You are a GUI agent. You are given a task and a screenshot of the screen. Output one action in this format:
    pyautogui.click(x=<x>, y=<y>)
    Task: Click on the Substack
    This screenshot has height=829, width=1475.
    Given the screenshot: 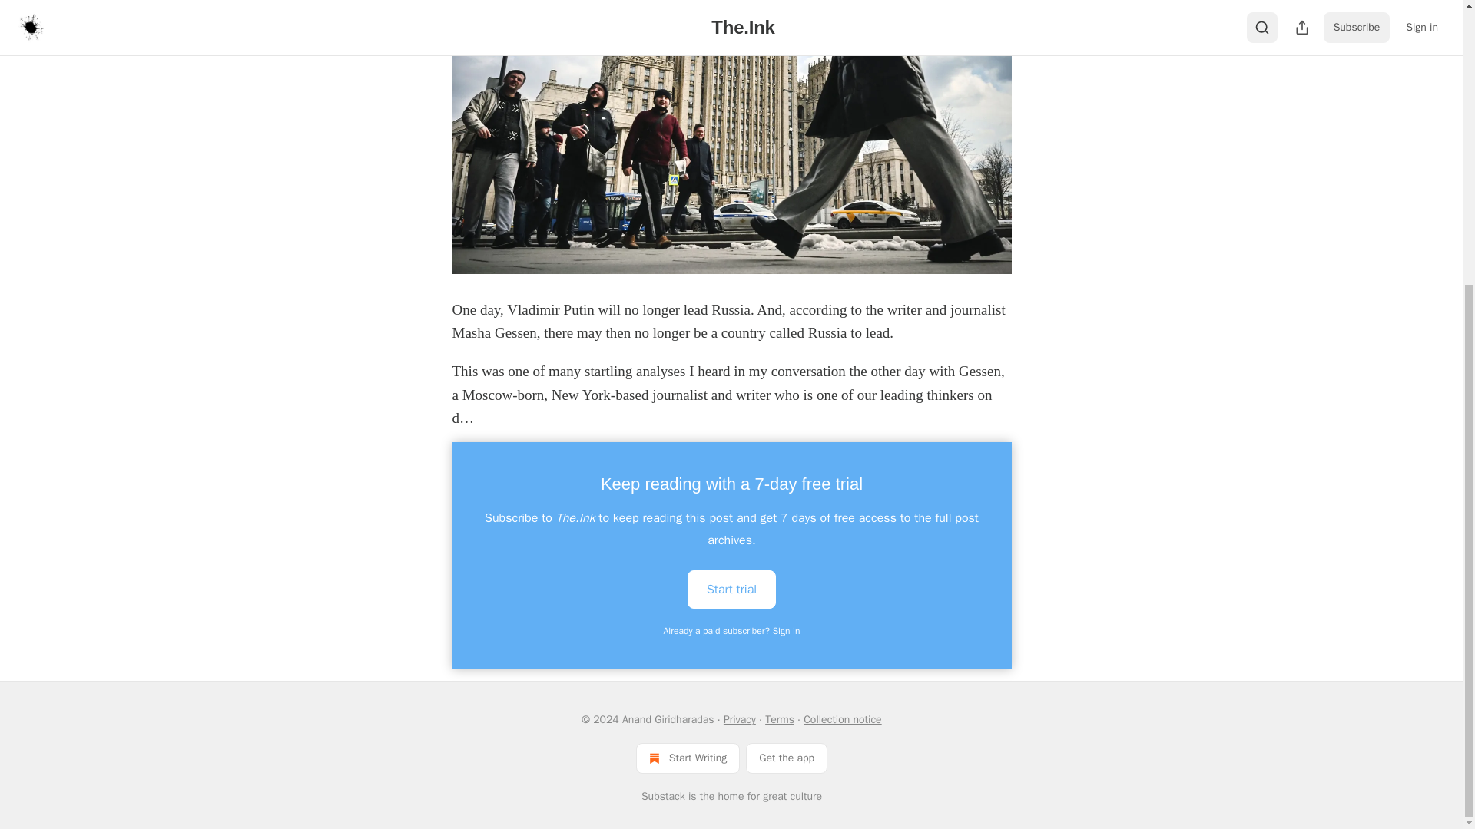 What is the action you would take?
    pyautogui.click(x=664, y=797)
    